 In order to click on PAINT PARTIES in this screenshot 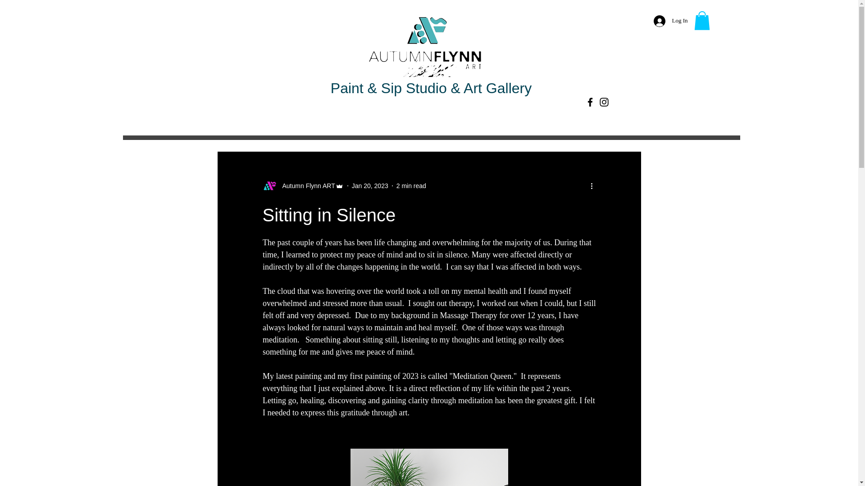, I will do `click(431, 116)`.